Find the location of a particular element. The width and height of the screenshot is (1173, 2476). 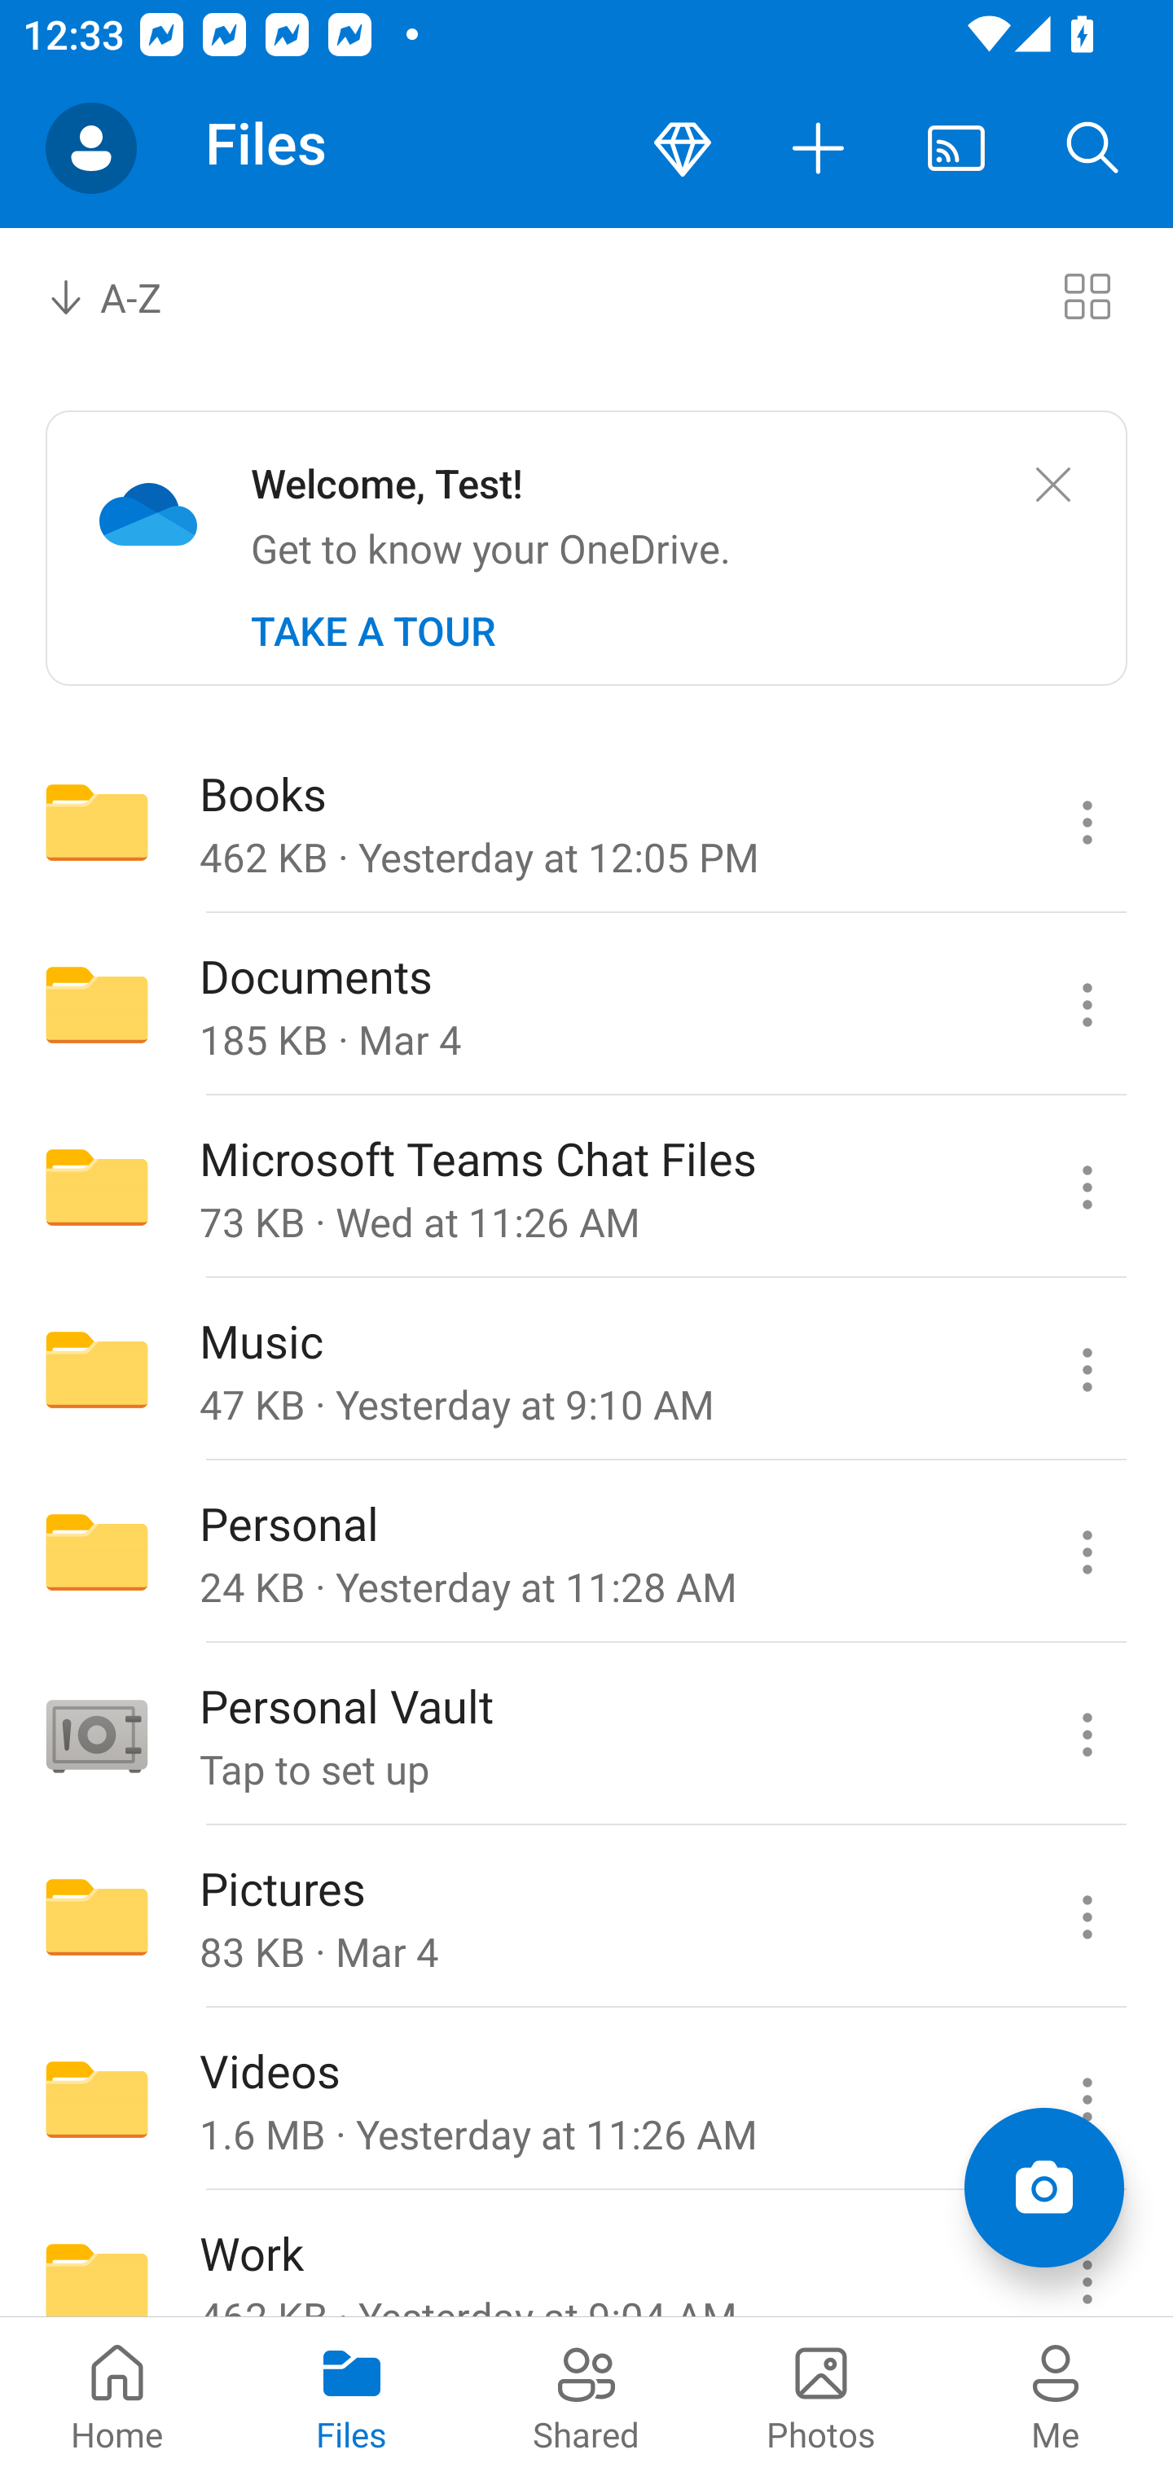

Search button is located at coordinates (1093, 148).